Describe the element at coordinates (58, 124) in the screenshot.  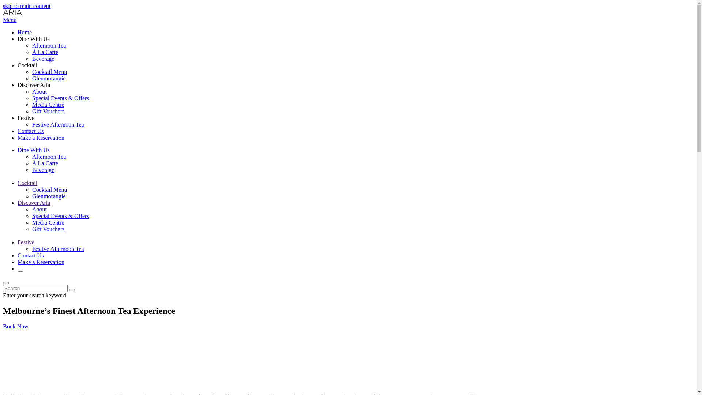
I see `Festive Afternoon Tea` at that location.